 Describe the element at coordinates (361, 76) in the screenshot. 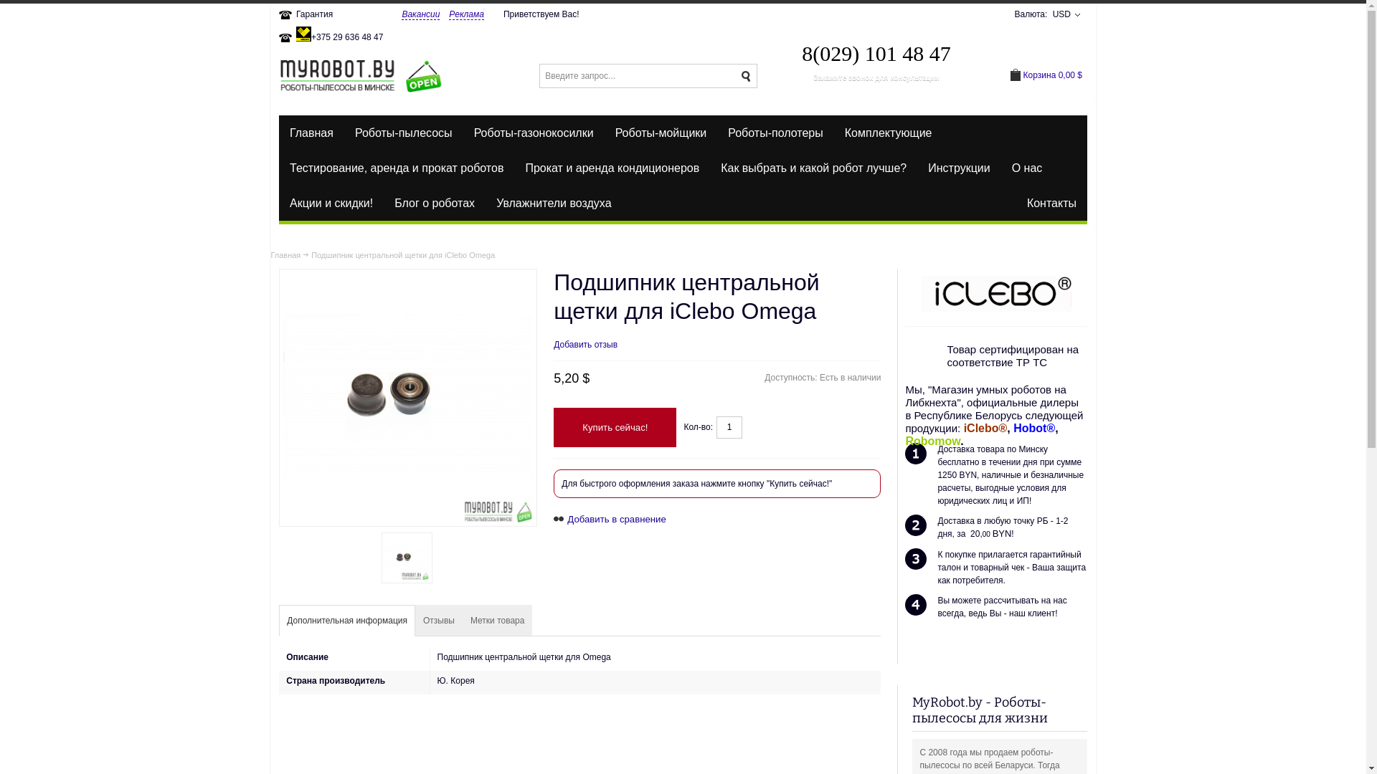

I see `Magento Commerce` at that location.